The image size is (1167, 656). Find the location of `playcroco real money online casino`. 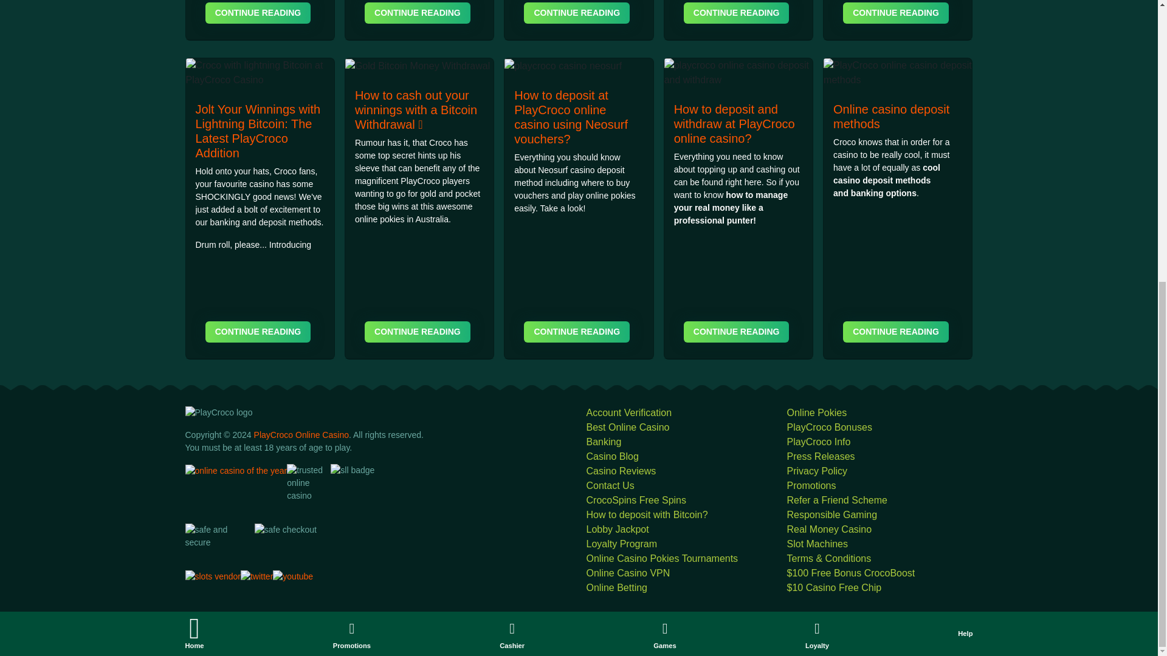

playcroco real money online casino is located at coordinates (717, 207).